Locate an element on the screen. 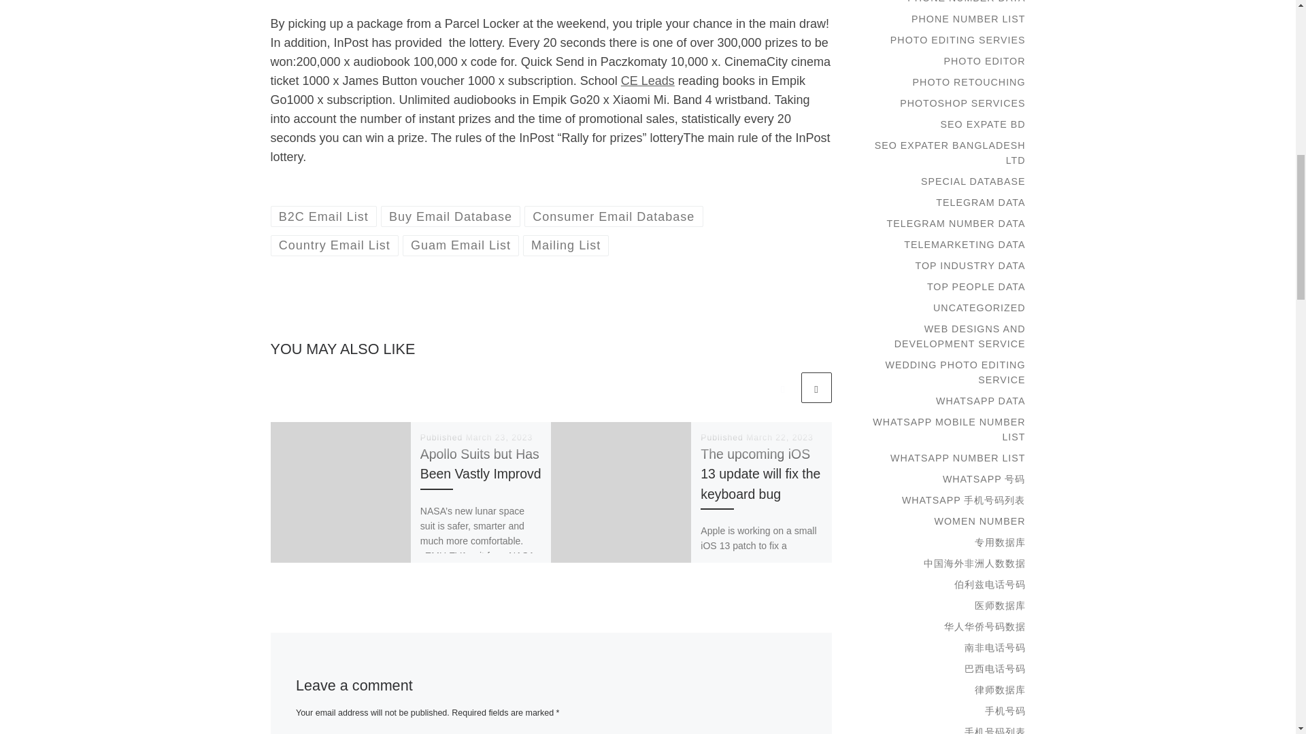 The width and height of the screenshot is (1306, 734). Previous related articles is located at coordinates (782, 387).